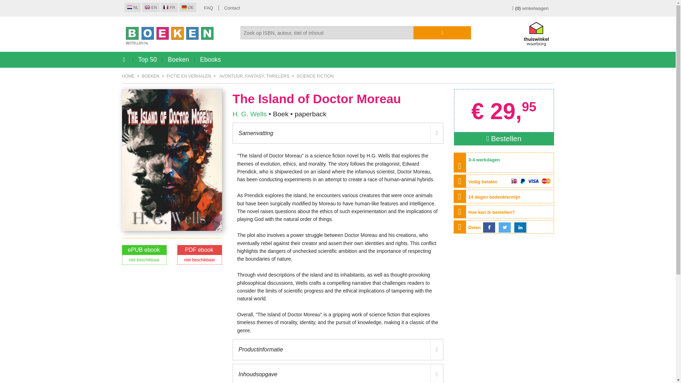 The width and height of the screenshot is (681, 383). Describe the element at coordinates (232, 8) in the screenshot. I see `Contact` at that location.